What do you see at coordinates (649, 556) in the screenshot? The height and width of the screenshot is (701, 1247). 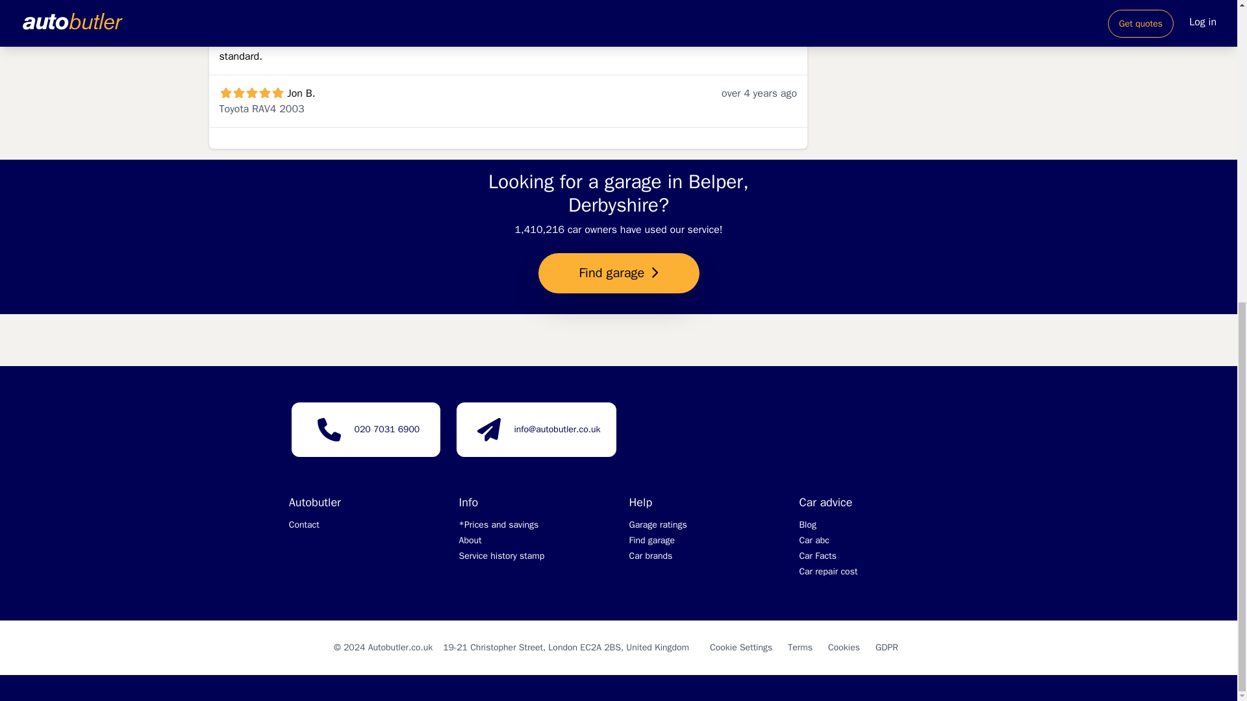 I see `Car brands` at bounding box center [649, 556].